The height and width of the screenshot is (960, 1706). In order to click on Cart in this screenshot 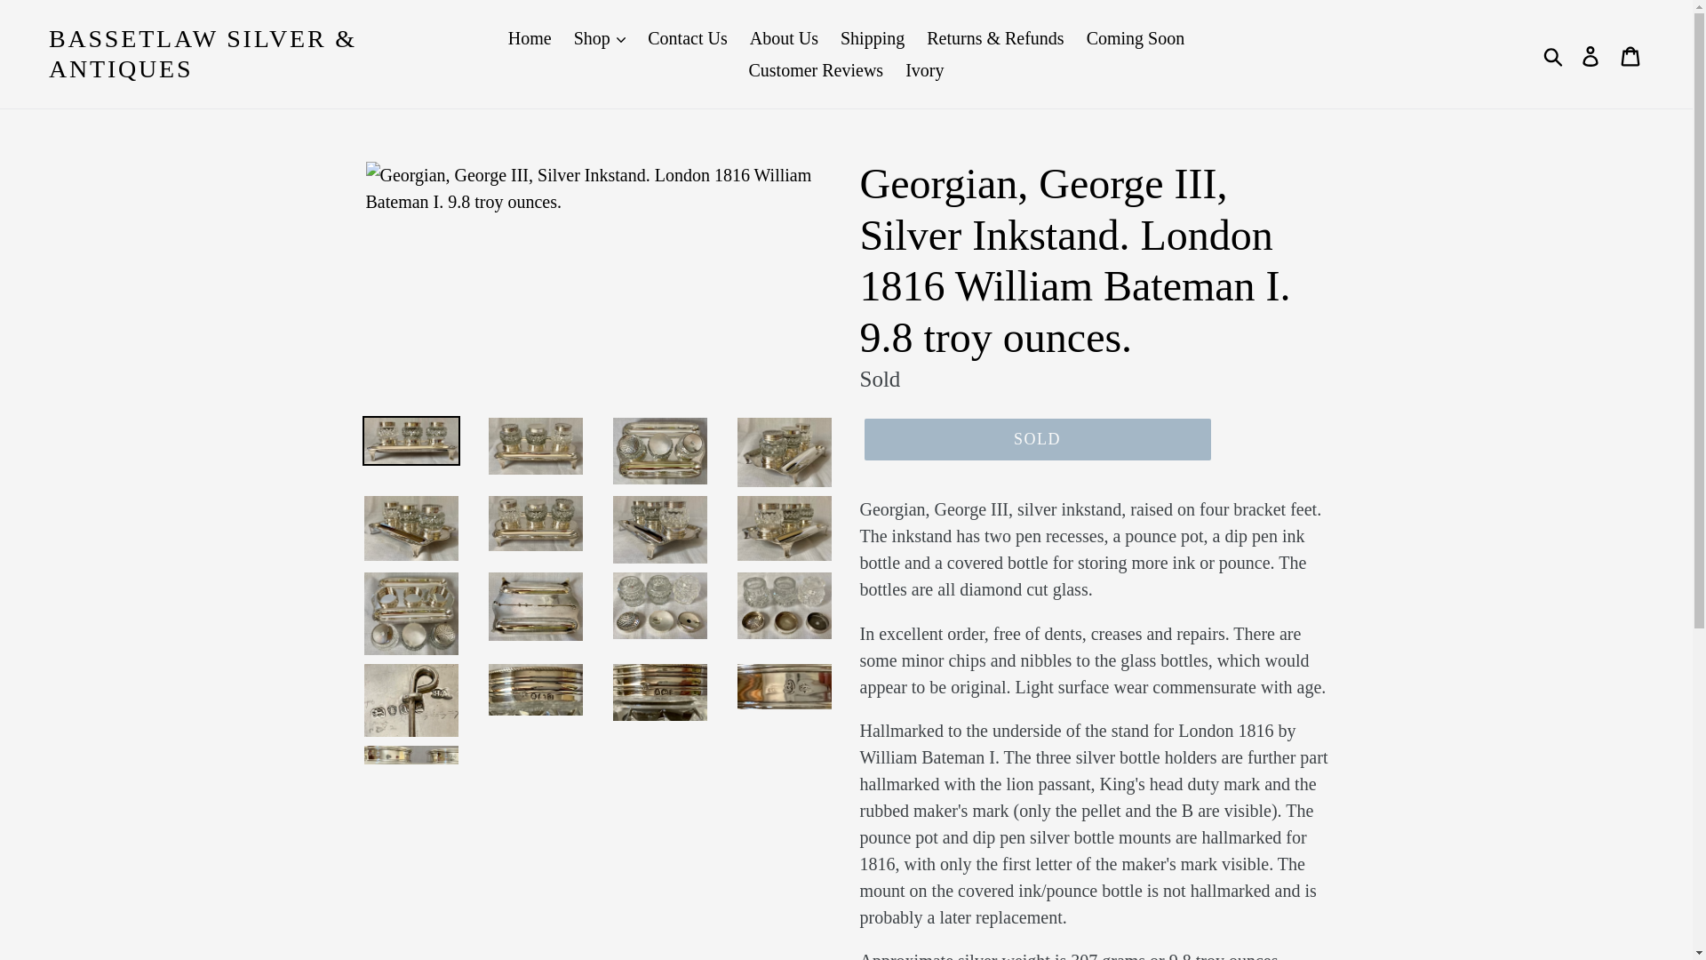, I will do `click(1631, 53)`.